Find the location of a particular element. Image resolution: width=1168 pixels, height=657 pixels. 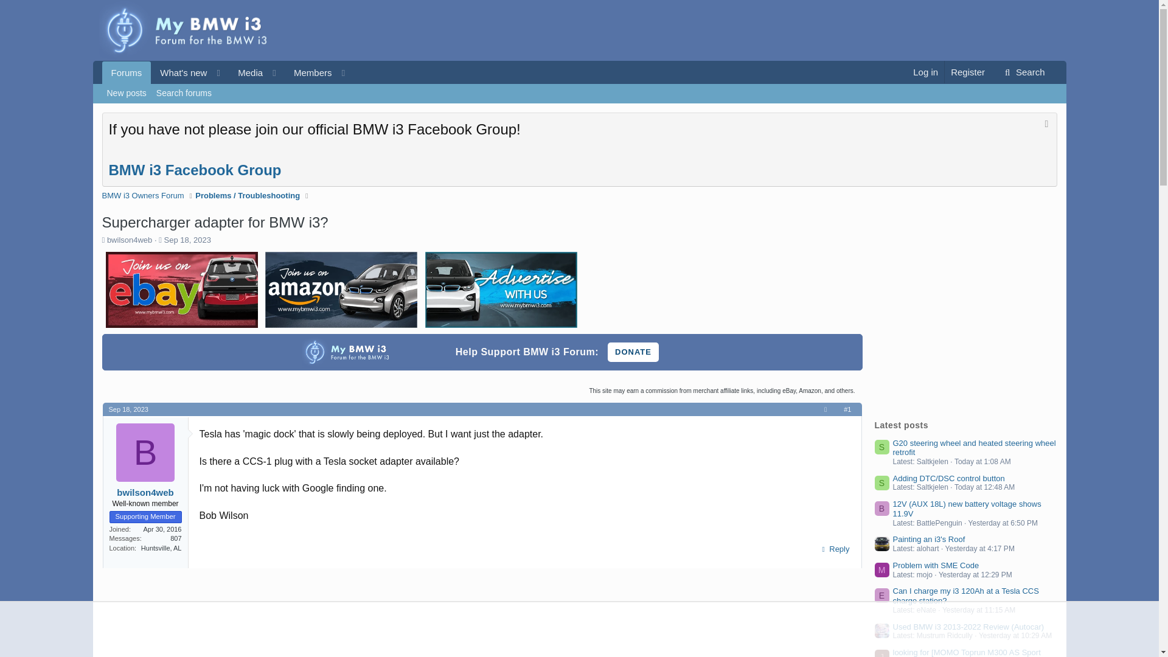

Forums is located at coordinates (127, 73).